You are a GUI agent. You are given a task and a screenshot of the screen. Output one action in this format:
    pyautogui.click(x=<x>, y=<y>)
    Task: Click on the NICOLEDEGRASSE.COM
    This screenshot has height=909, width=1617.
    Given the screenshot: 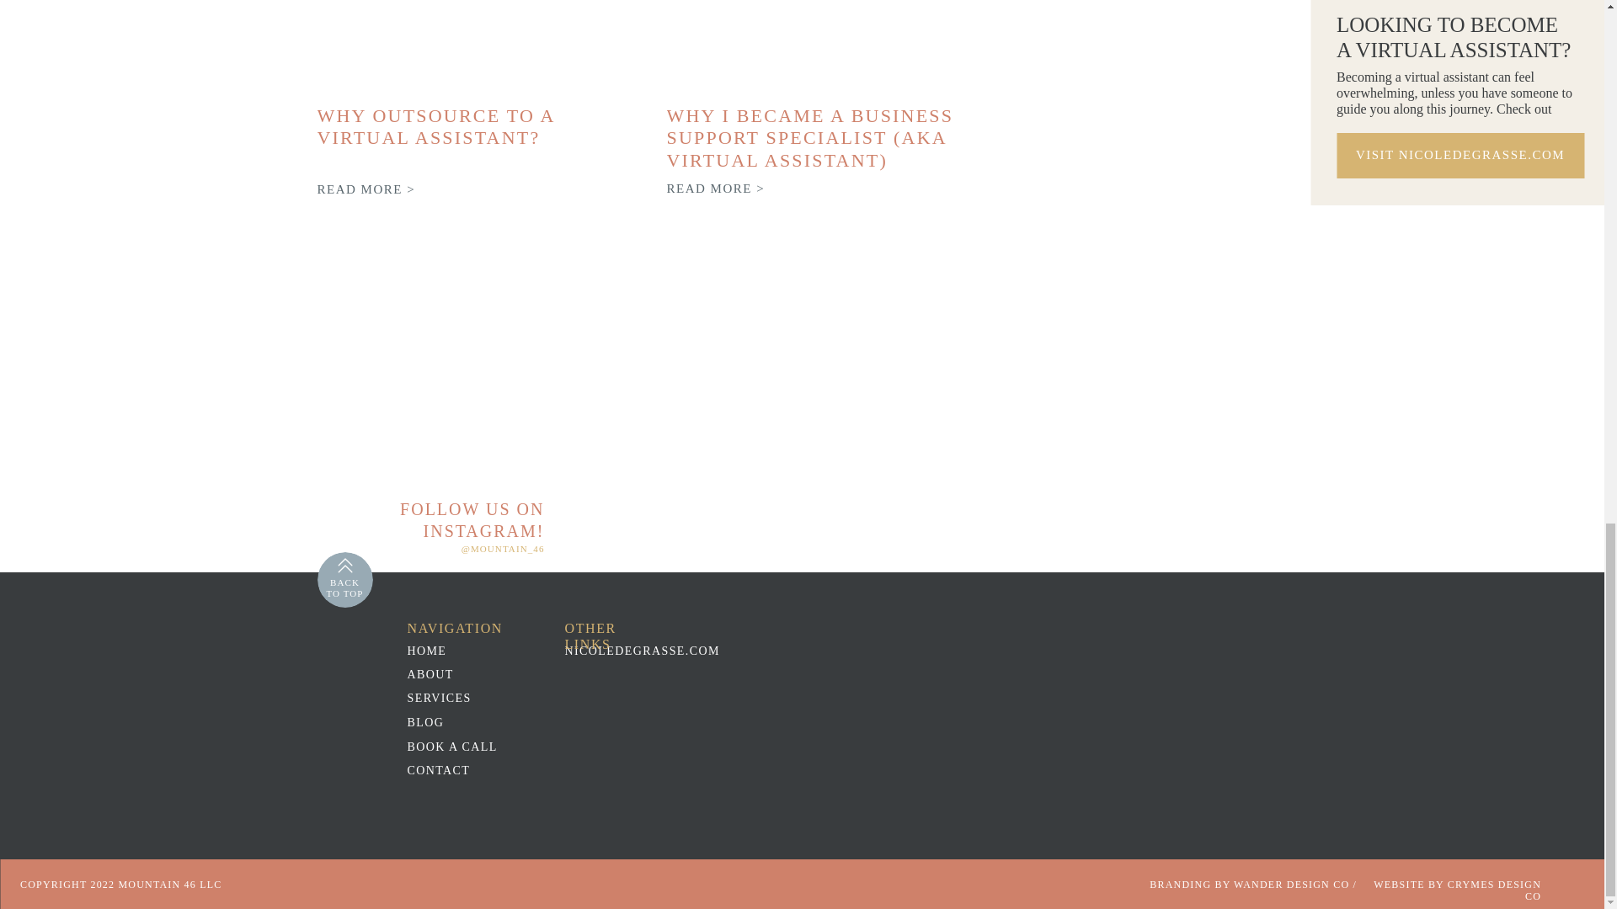 What is the action you would take?
    pyautogui.click(x=647, y=654)
    